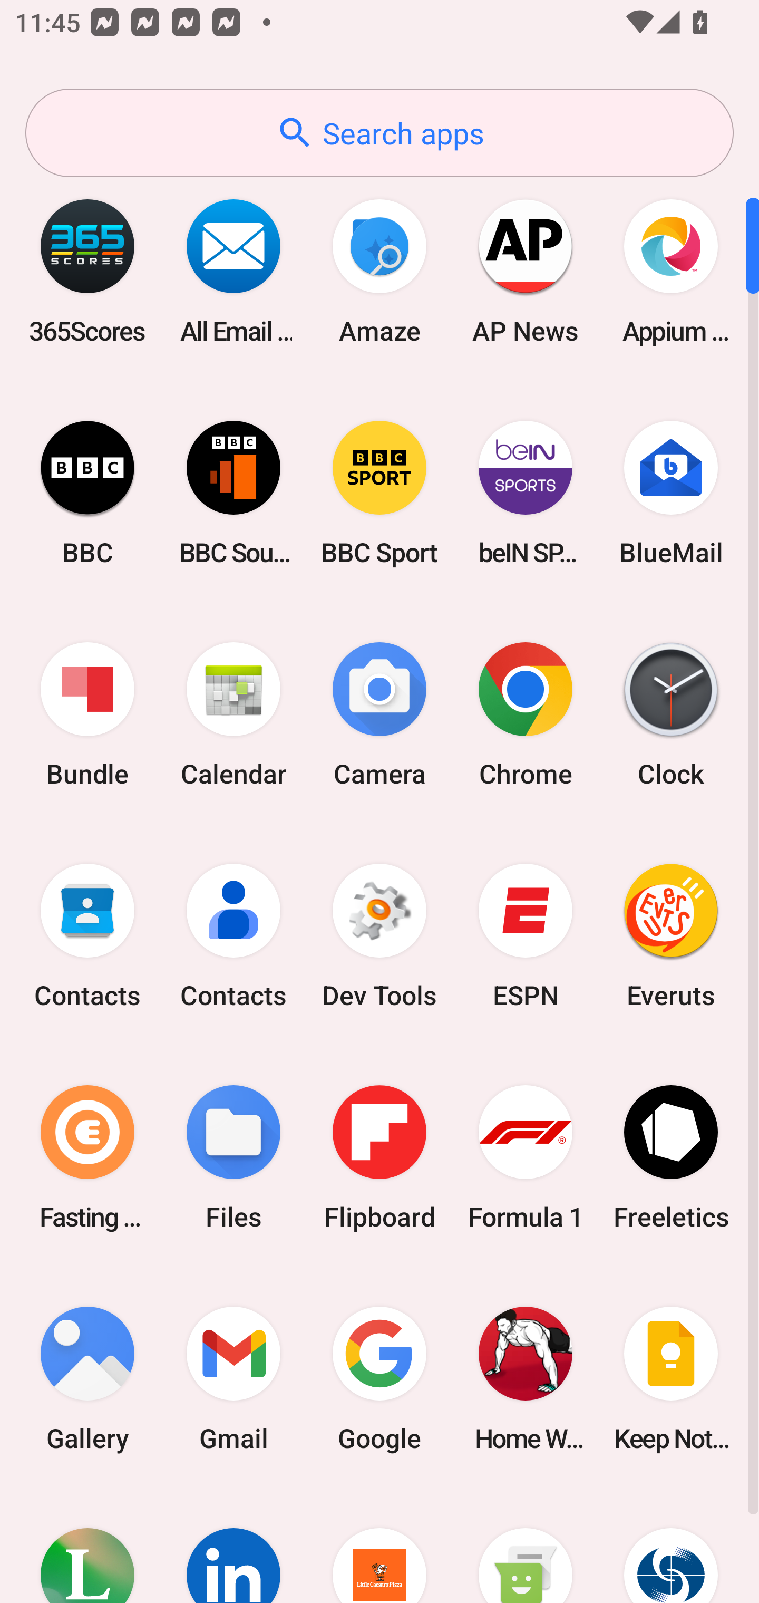  I want to click on Freeletics, so click(671, 1157).